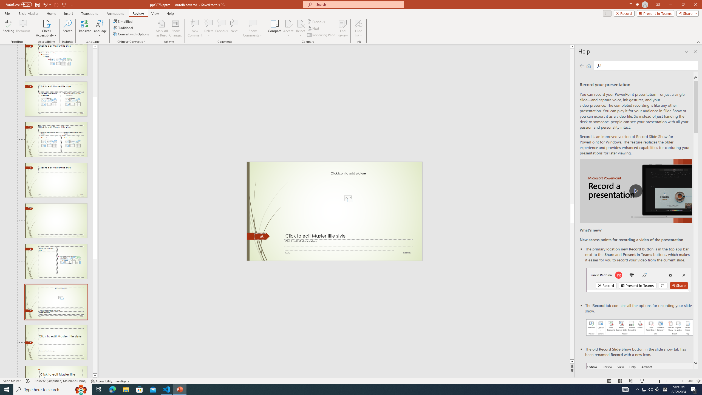  I want to click on Slide Two Content Layout: used by no slides, so click(56, 99).